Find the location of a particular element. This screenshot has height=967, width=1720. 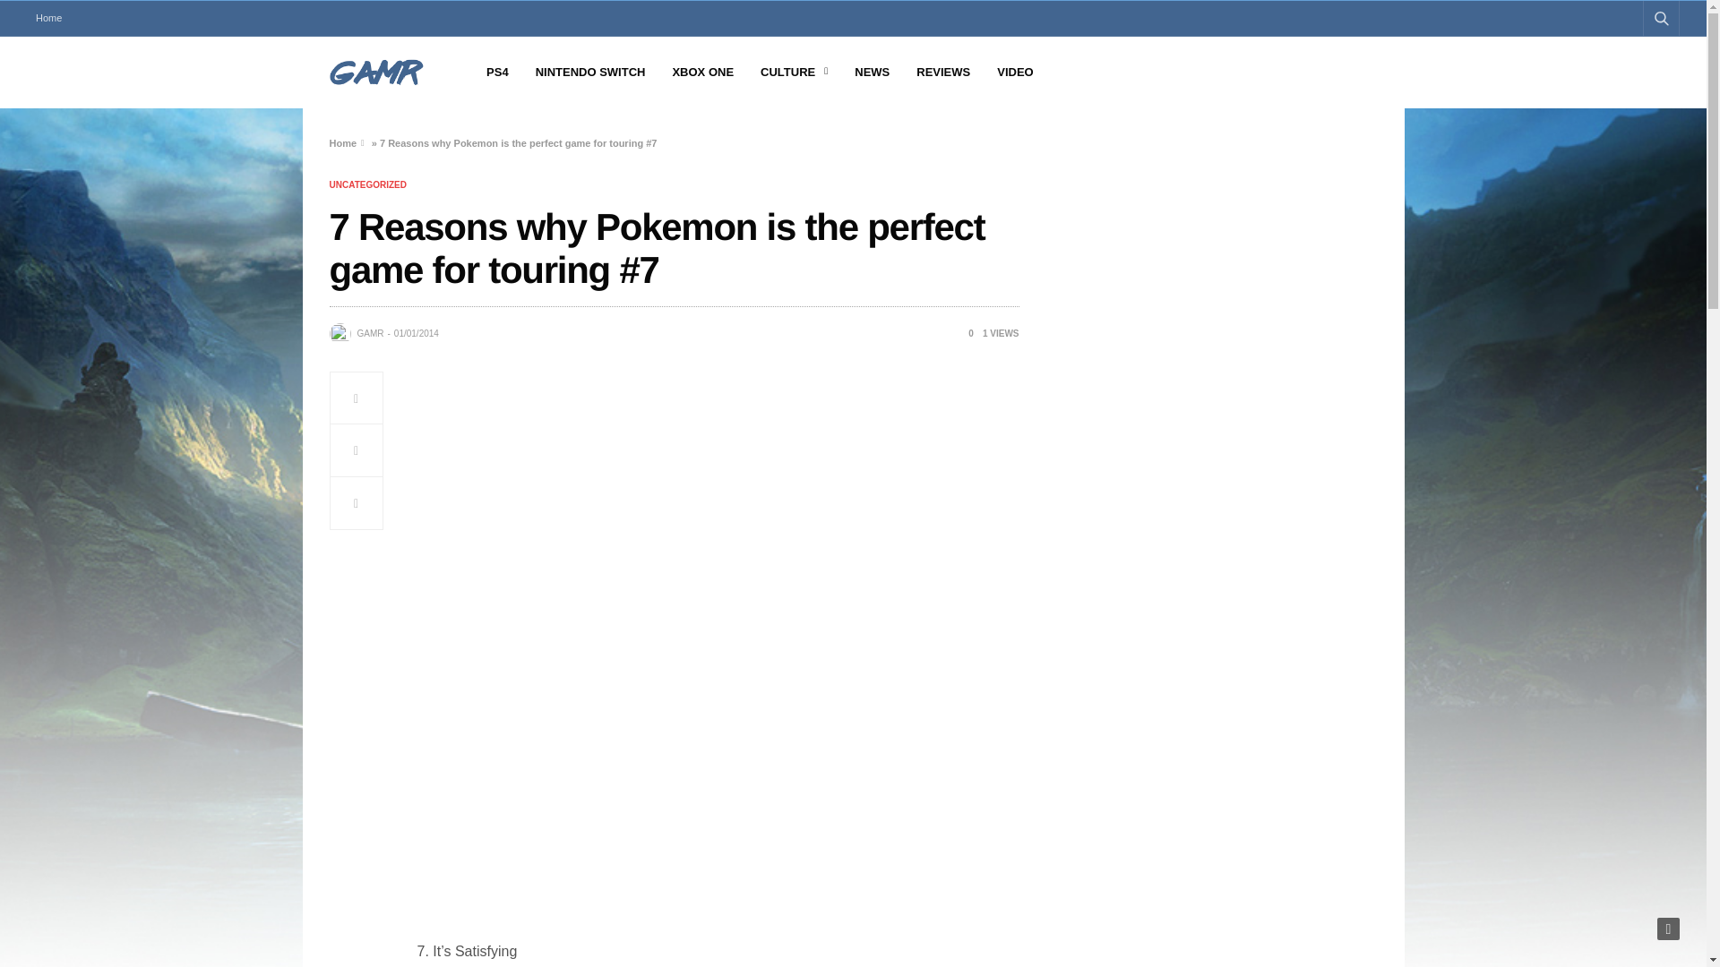

GAMR is located at coordinates (369, 334).